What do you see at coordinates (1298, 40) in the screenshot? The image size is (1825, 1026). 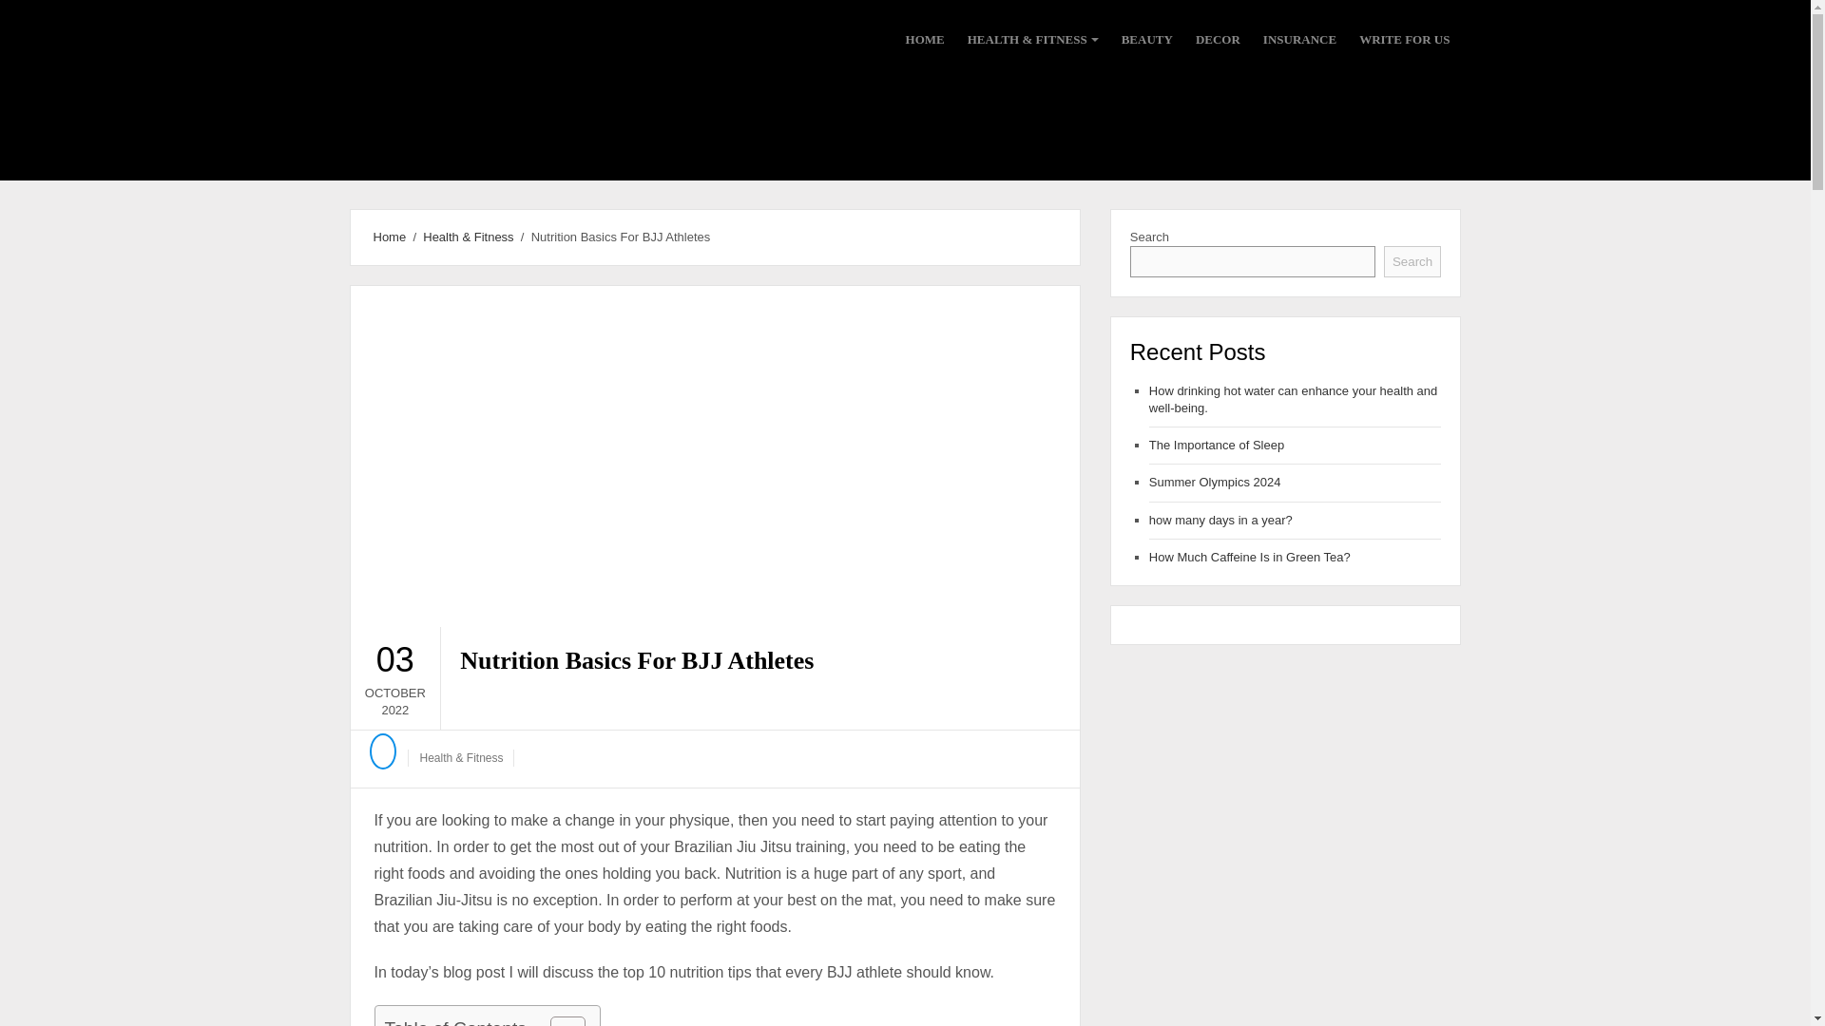 I see `INSURANCE` at bounding box center [1298, 40].